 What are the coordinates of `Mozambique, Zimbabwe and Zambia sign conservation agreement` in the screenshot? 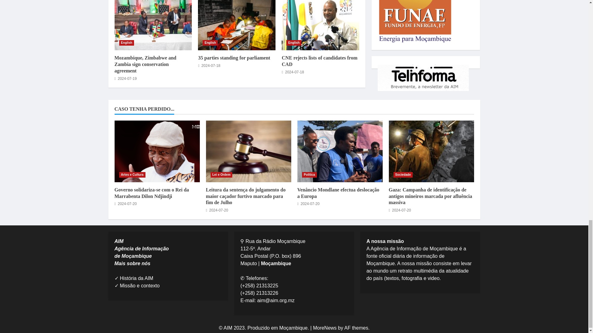 It's located at (145, 64).